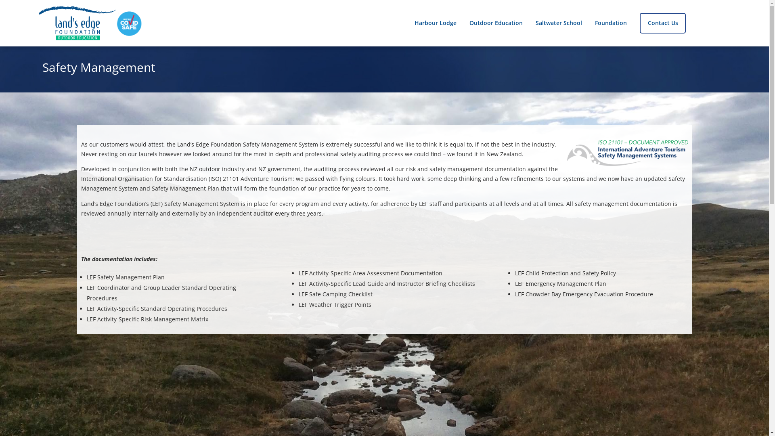 This screenshot has height=436, width=775. I want to click on Harbour Lodge, so click(436, 23).